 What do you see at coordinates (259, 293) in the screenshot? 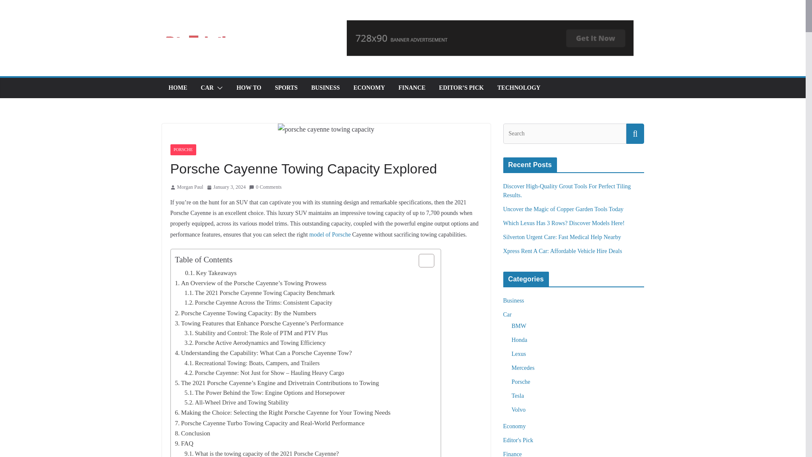
I see `The 2021 Porsche Cayenne Towing Capacity Benchmark` at bounding box center [259, 293].